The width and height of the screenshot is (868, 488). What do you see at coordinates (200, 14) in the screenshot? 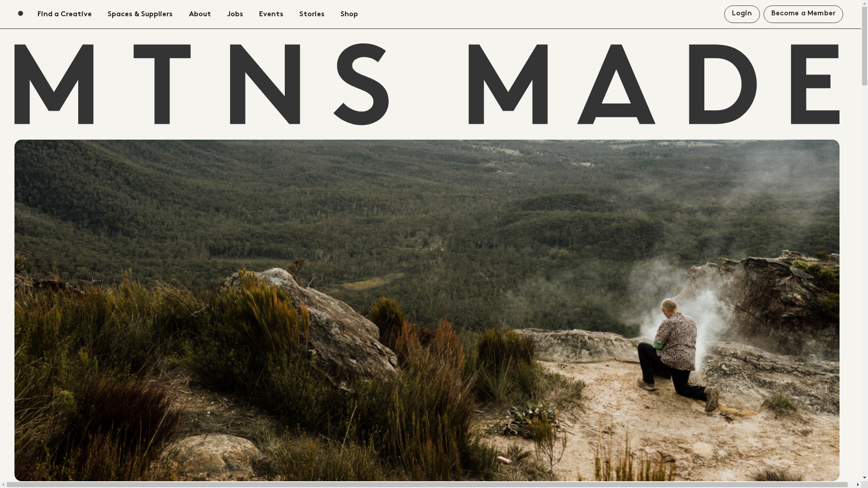
I see `About` at bounding box center [200, 14].